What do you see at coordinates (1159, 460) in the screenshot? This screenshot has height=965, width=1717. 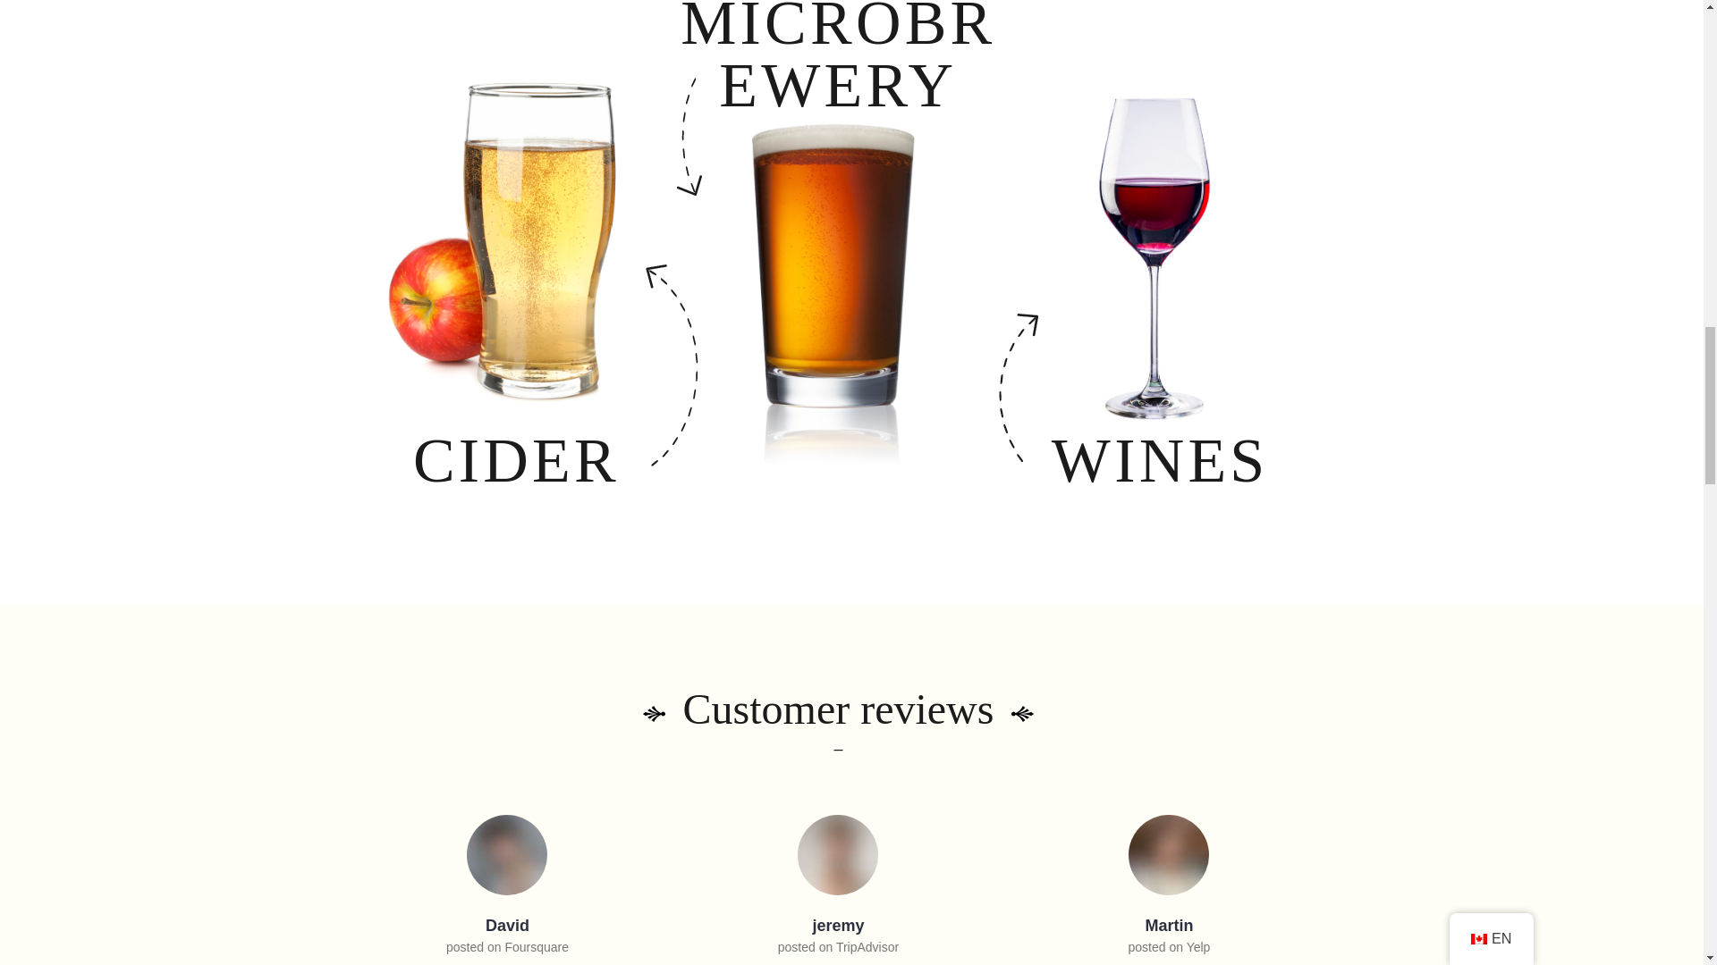 I see `WINES` at bounding box center [1159, 460].